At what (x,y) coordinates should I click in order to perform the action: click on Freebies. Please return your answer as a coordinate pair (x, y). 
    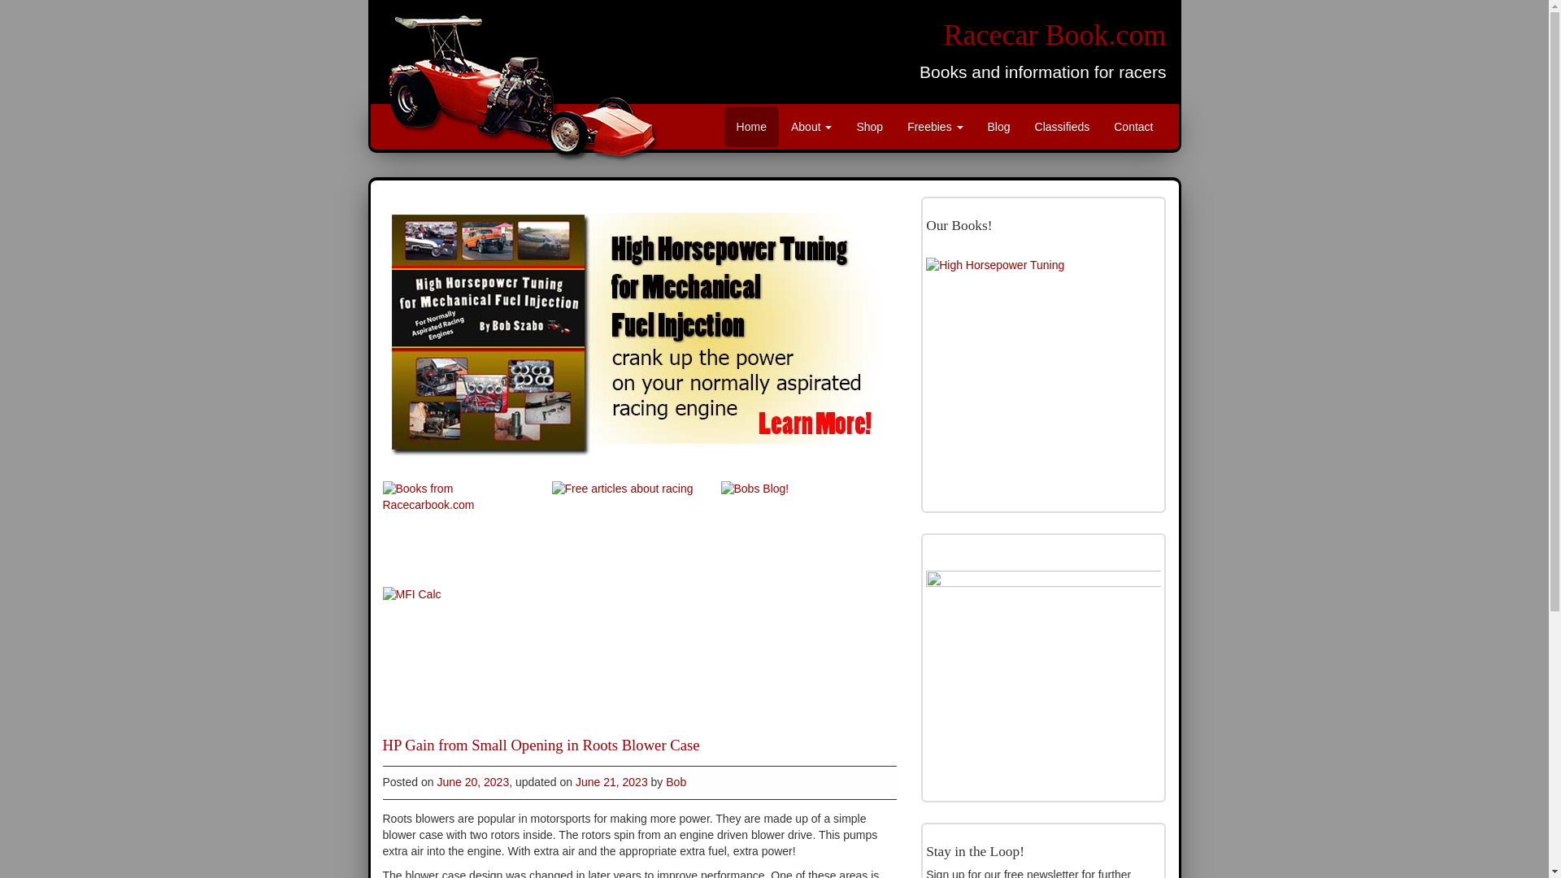
    Looking at the image, I should click on (934, 127).